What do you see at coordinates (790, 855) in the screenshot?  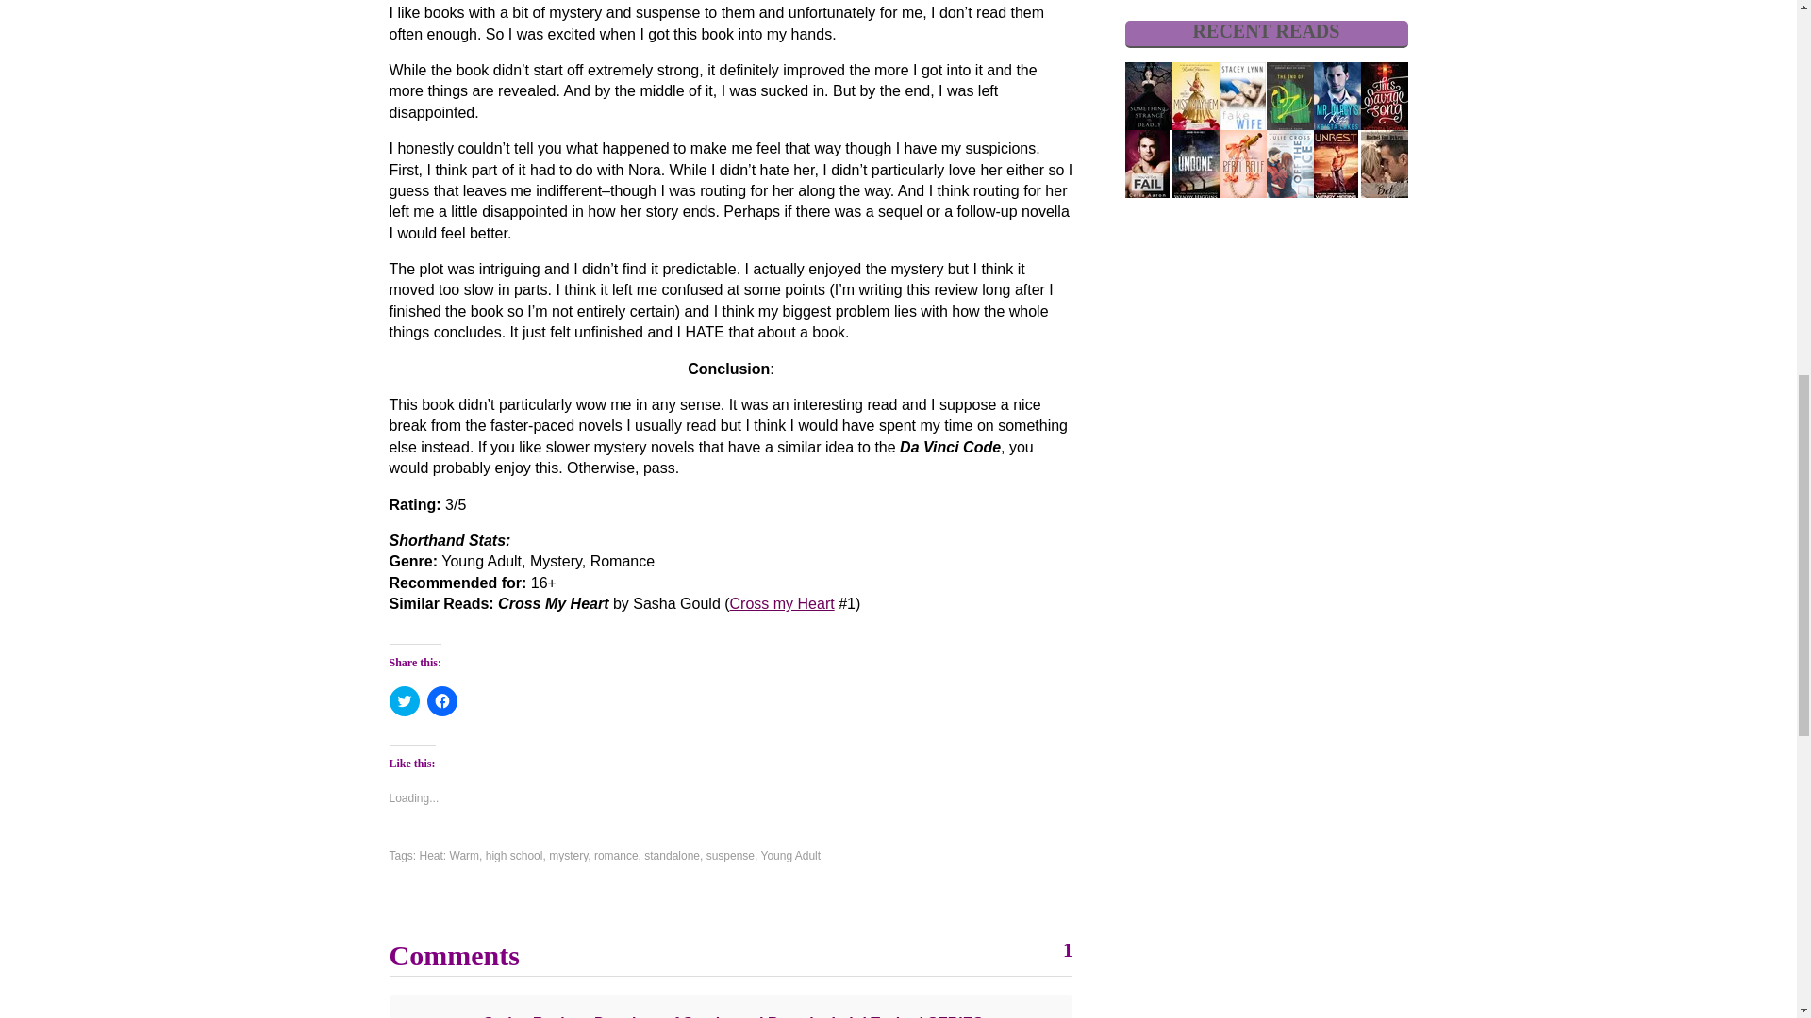 I see `Young Adult` at bounding box center [790, 855].